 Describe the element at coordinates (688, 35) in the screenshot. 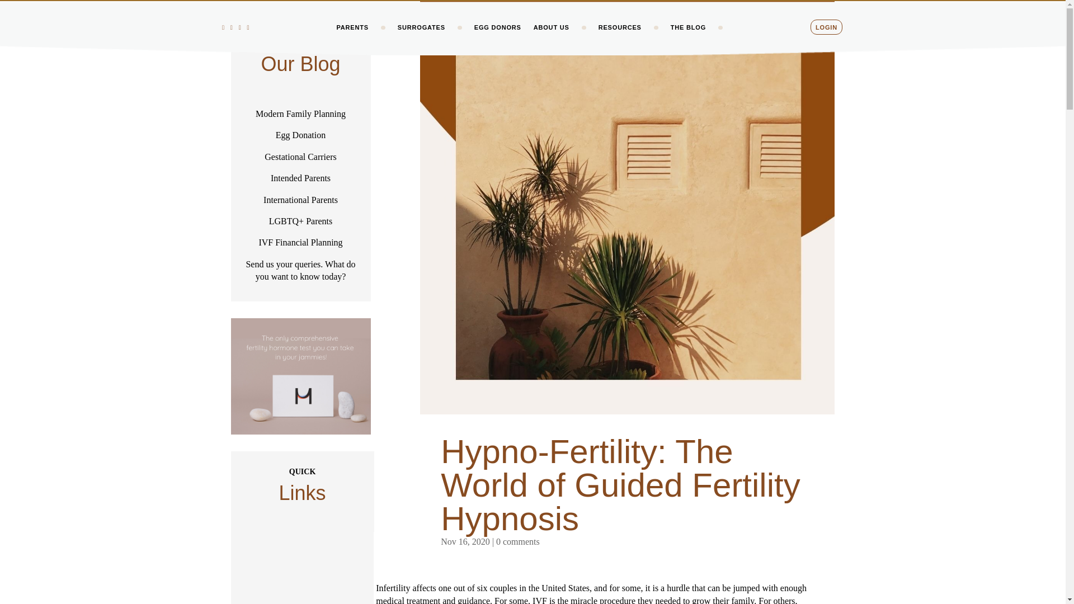

I see `THE BLOG` at that location.